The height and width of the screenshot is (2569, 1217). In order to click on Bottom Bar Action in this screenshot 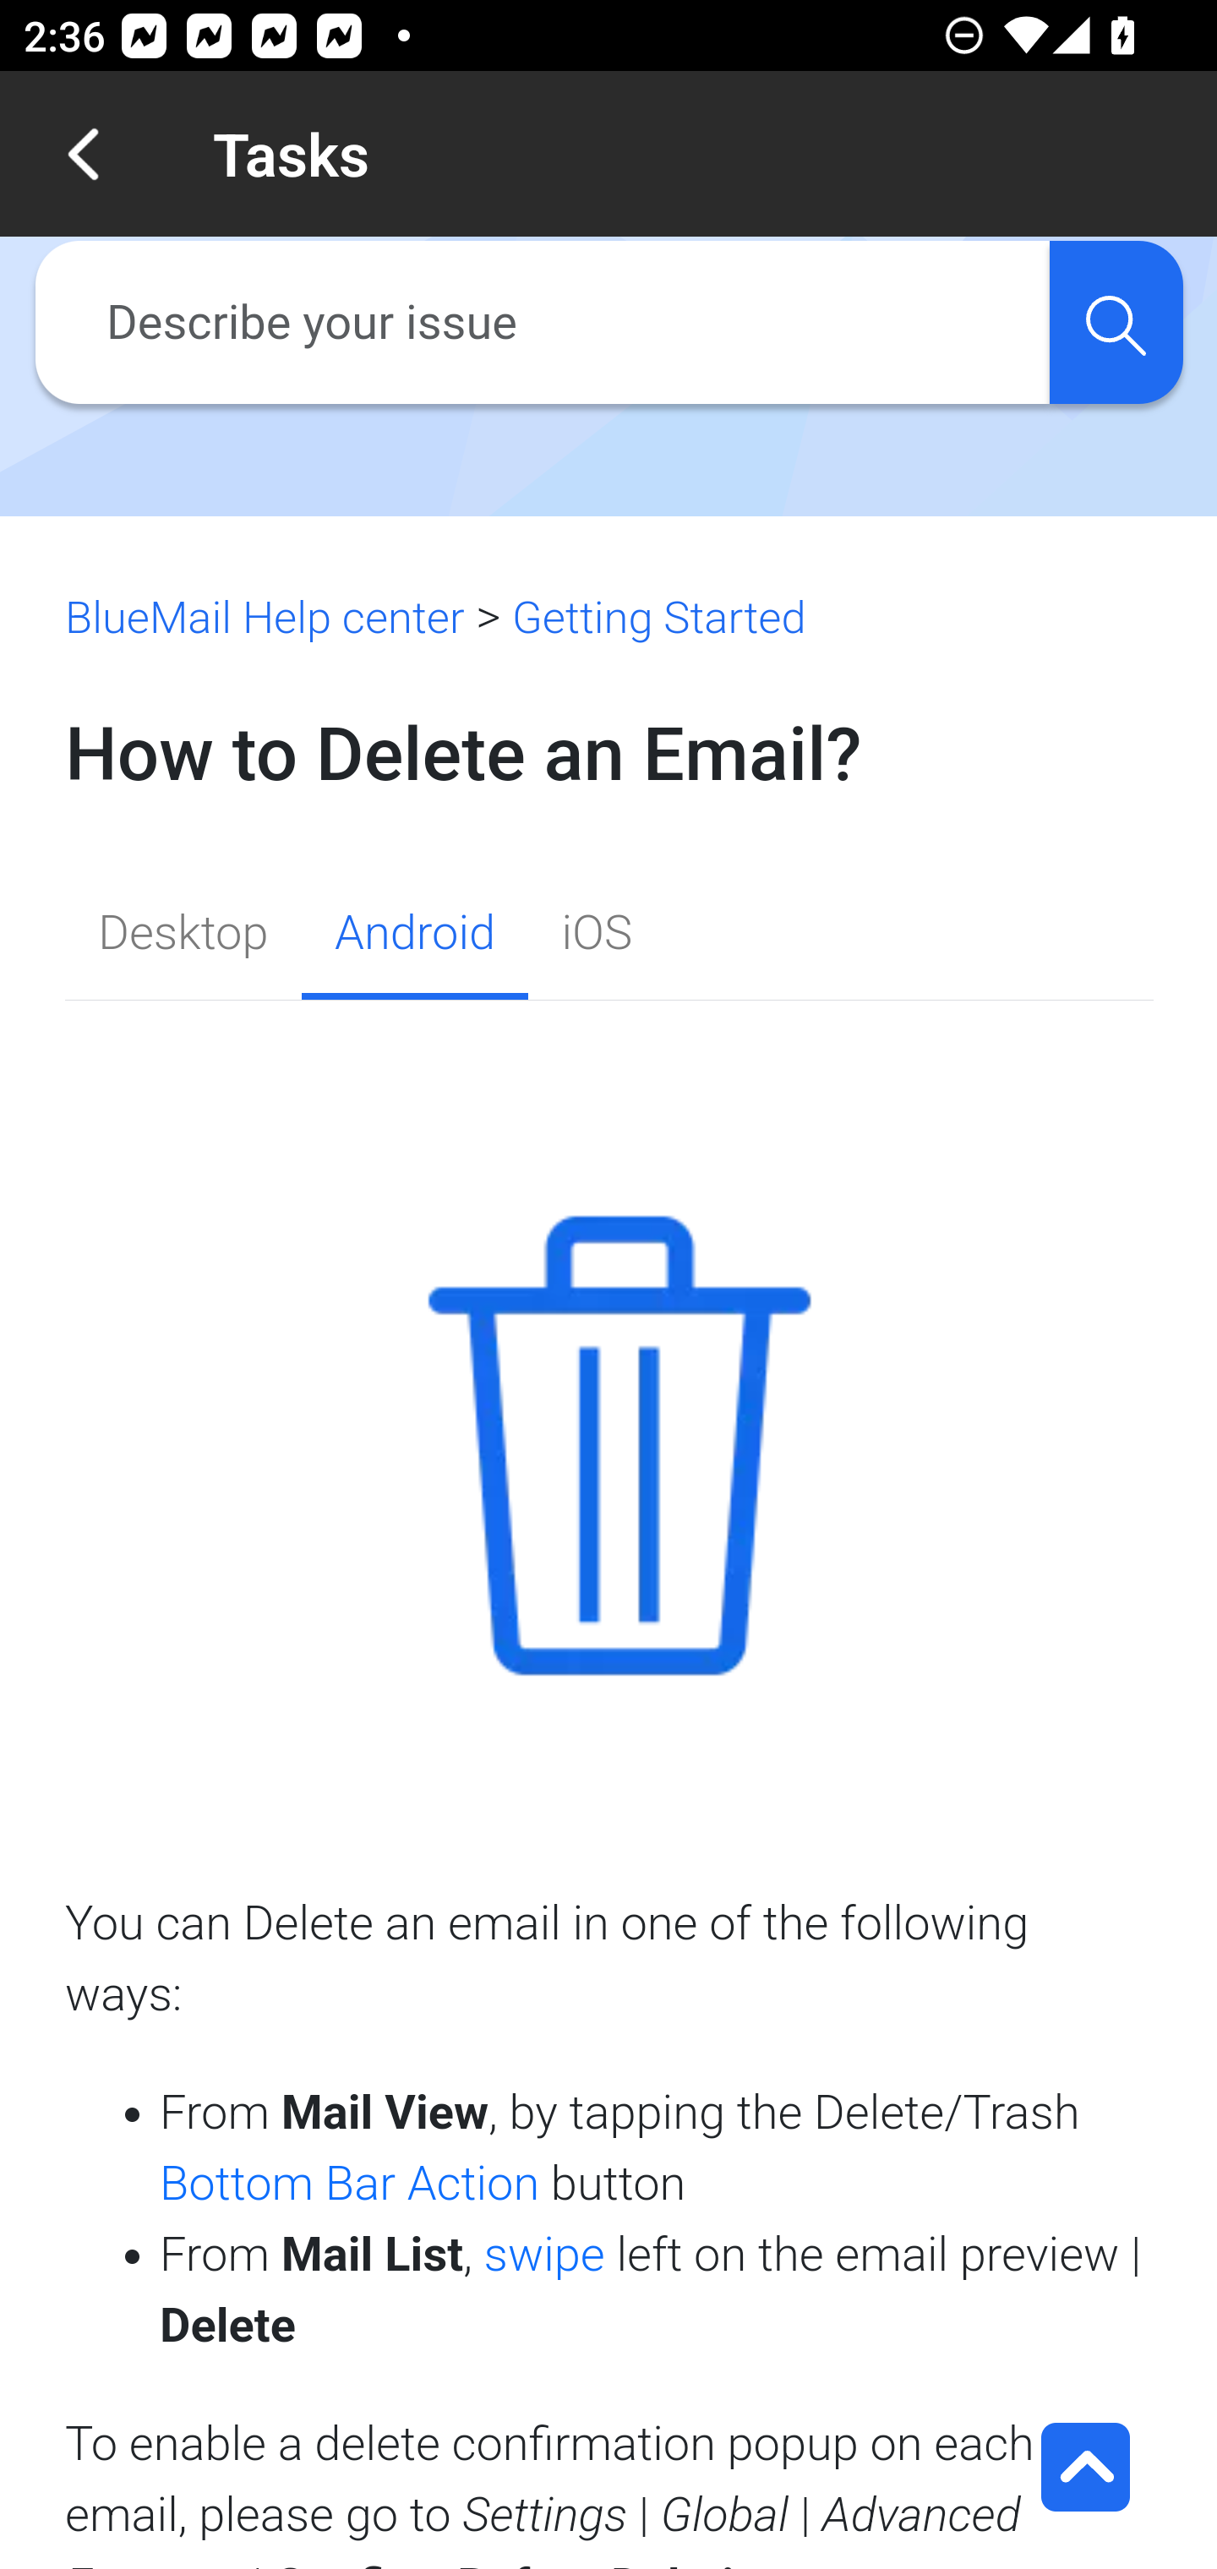, I will do `click(350, 2182)`.